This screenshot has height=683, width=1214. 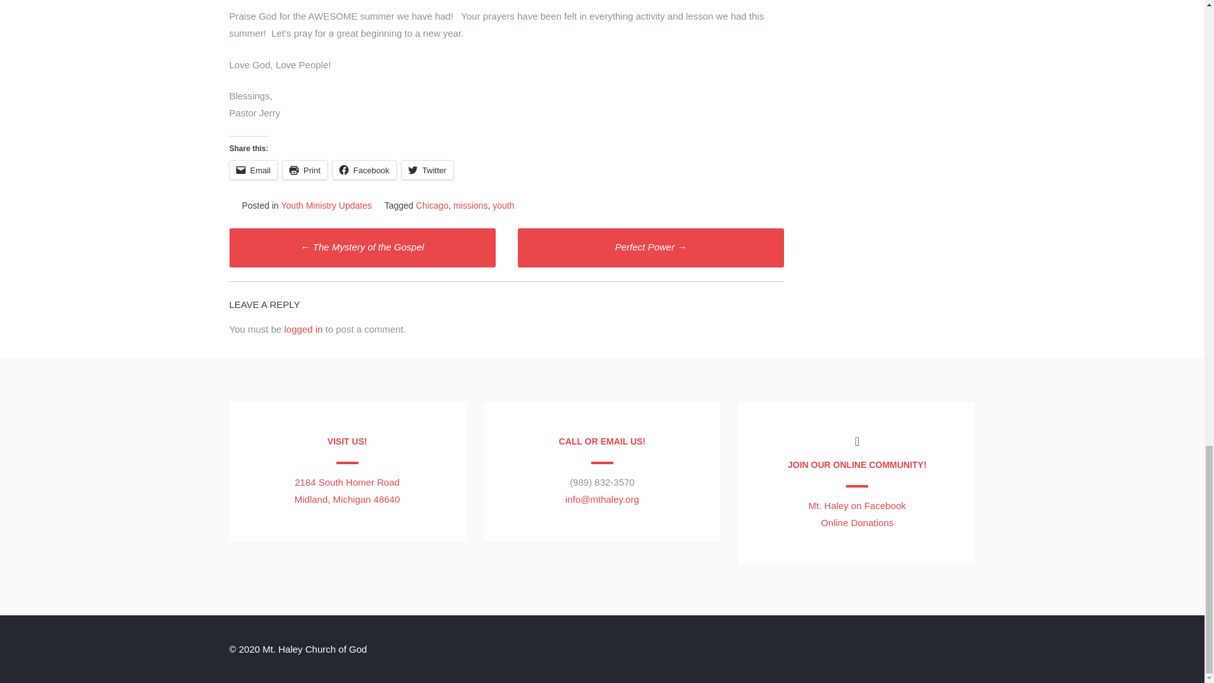 I want to click on Twitter, so click(x=427, y=169).